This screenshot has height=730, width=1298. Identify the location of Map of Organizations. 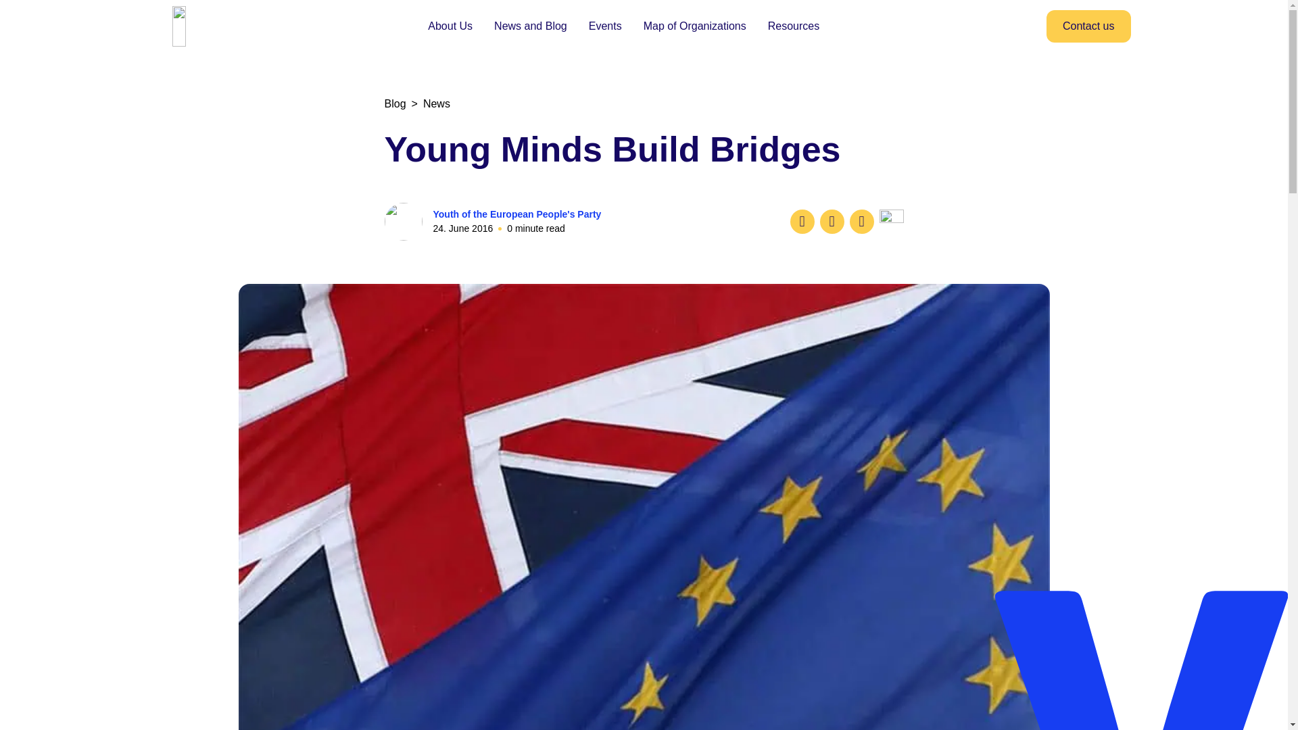
(695, 26).